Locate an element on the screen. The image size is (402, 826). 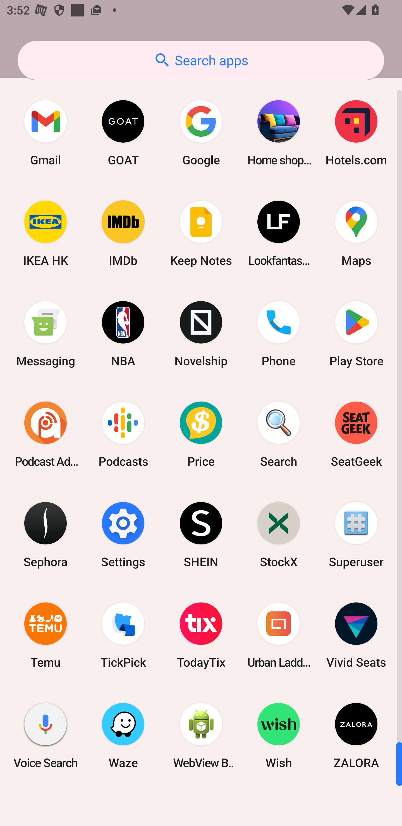
StockX is located at coordinates (279, 534).